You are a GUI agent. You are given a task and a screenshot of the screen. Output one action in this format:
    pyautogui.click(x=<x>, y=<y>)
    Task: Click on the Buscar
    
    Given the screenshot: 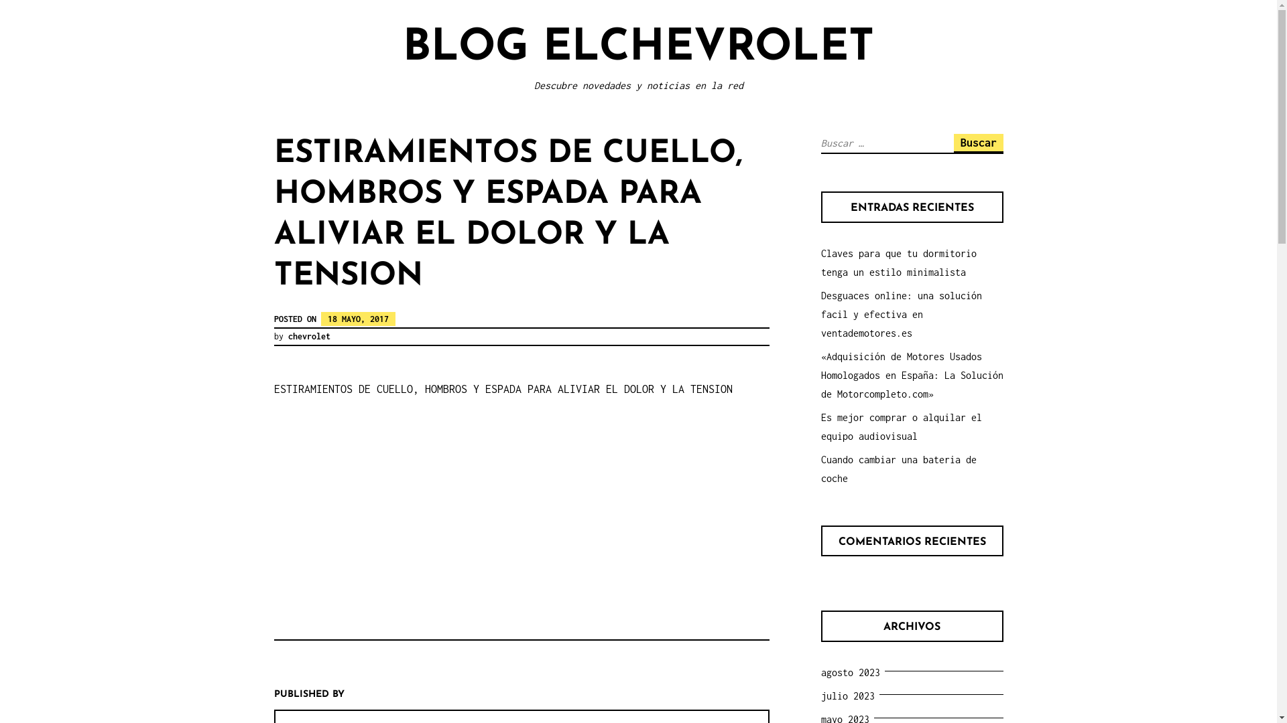 What is the action you would take?
    pyautogui.click(x=978, y=143)
    